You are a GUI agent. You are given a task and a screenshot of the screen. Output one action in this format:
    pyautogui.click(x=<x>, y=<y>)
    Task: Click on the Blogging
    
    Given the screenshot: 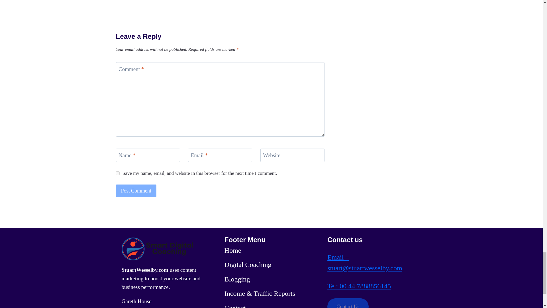 What is the action you would take?
    pyautogui.click(x=237, y=279)
    